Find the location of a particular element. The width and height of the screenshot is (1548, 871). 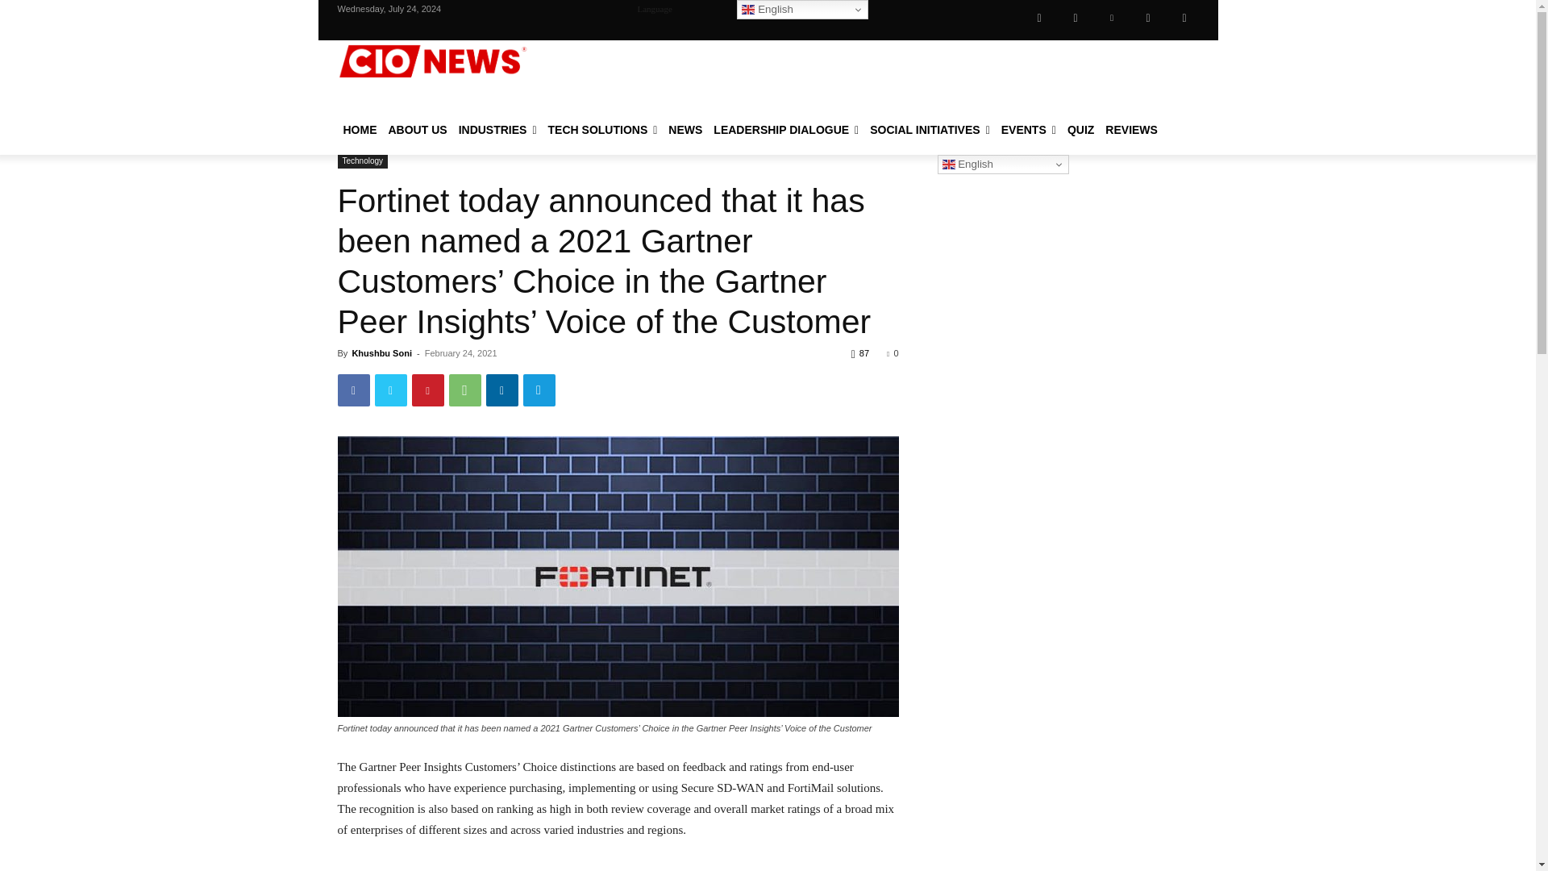

Pinterest is located at coordinates (427, 390).